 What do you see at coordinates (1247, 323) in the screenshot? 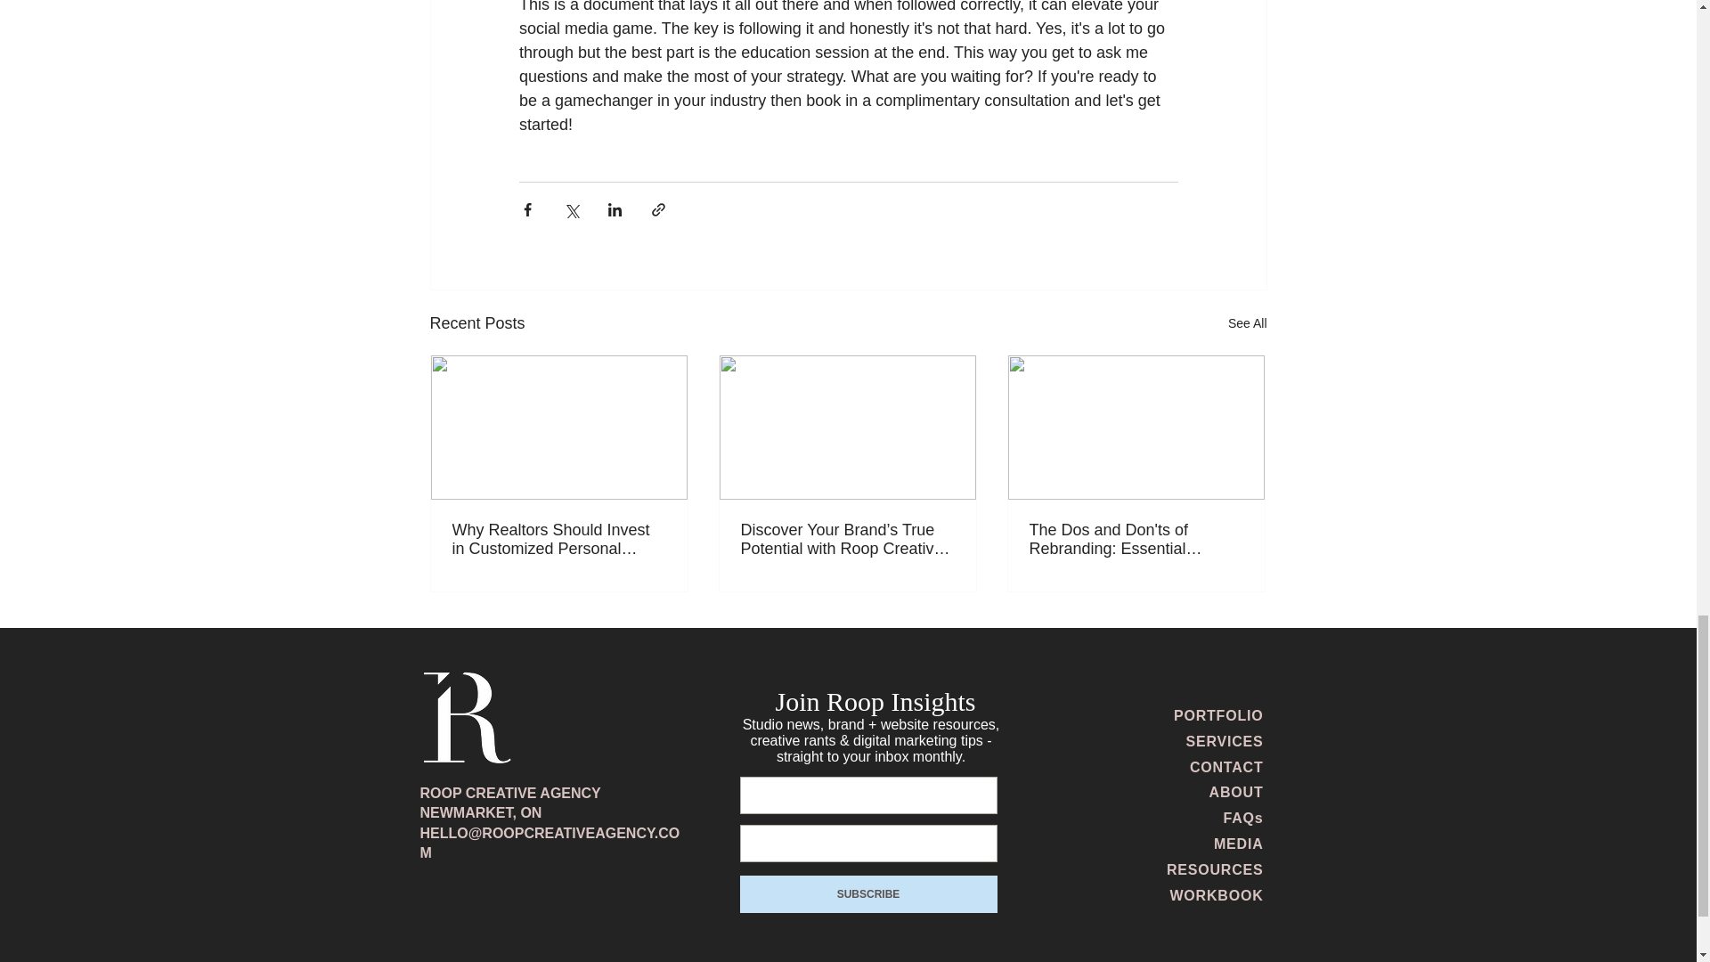
I see `See All` at bounding box center [1247, 323].